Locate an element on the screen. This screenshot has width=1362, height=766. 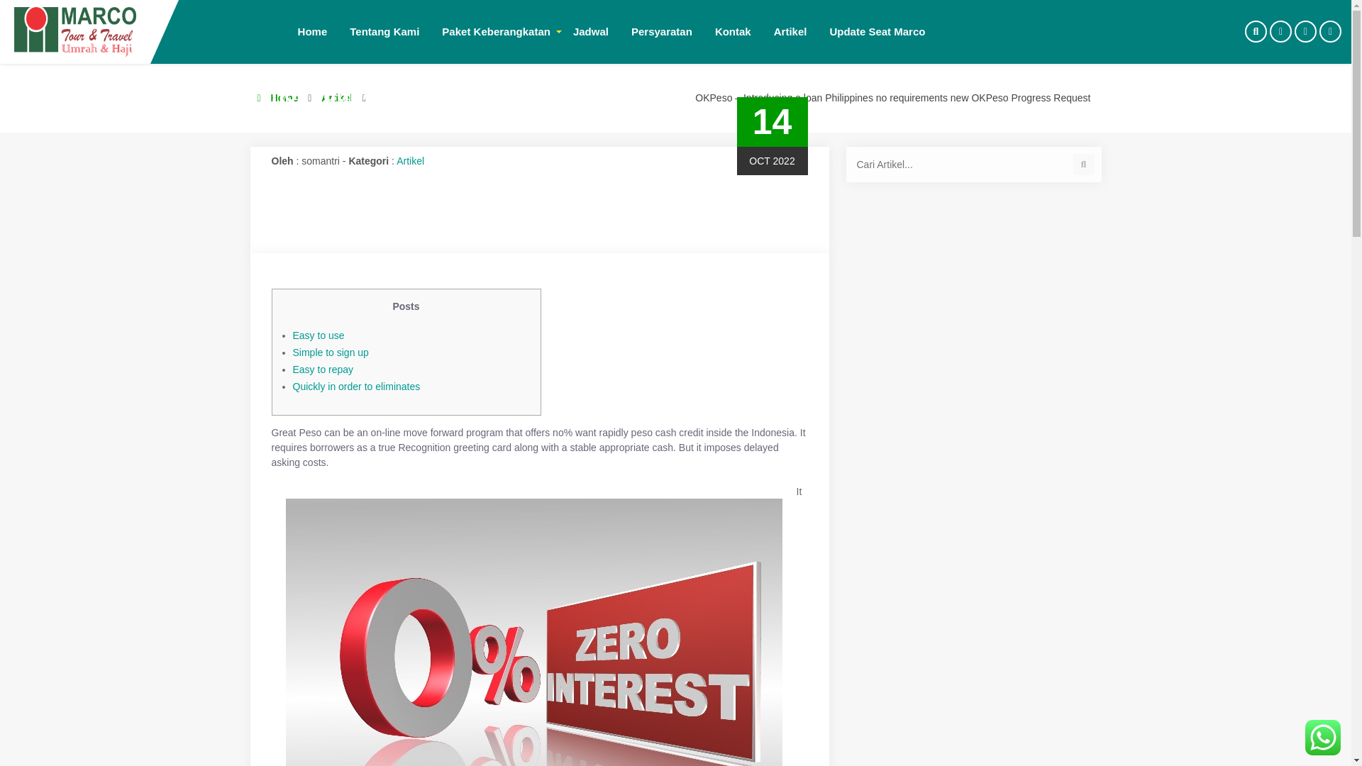
Quickly in order to eliminates is located at coordinates (356, 386).